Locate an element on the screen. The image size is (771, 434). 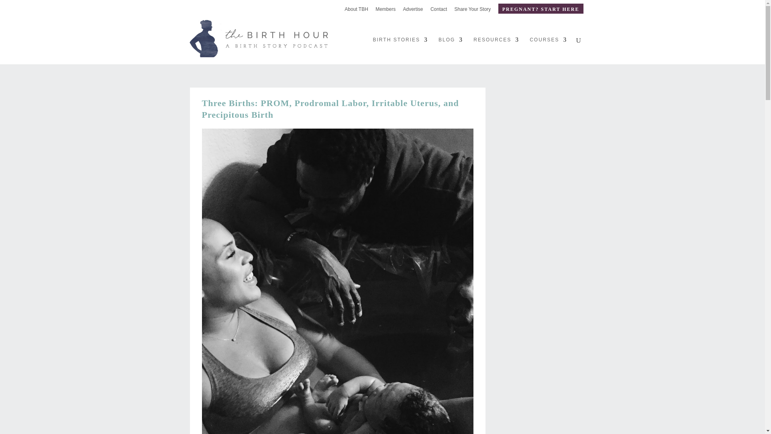
Contact is located at coordinates (439, 11).